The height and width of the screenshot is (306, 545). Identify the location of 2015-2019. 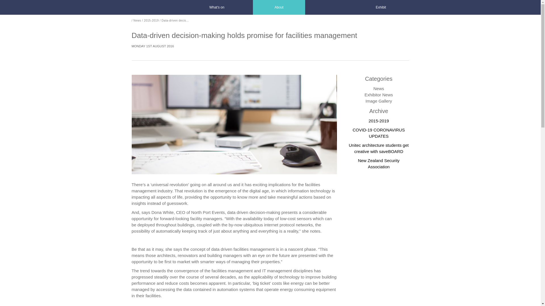
(151, 20).